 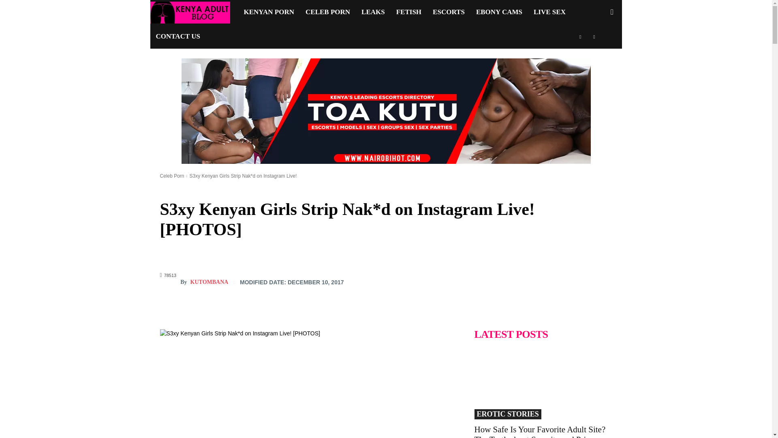 I want to click on Kenya Adult Blog, so click(x=194, y=12).